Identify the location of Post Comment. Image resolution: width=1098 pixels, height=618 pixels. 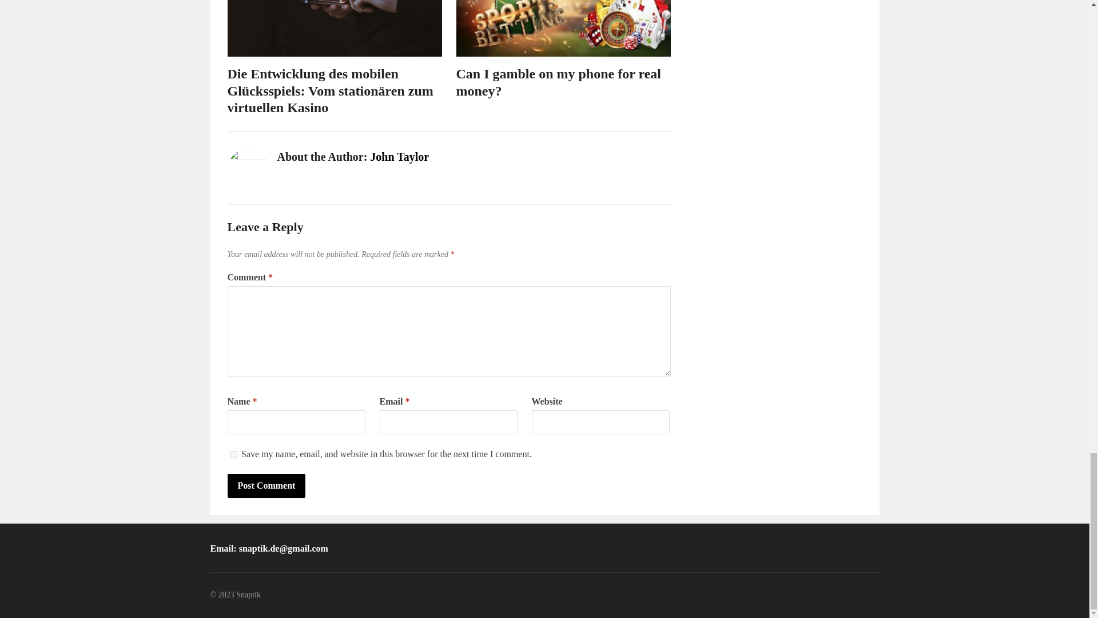
(266, 486).